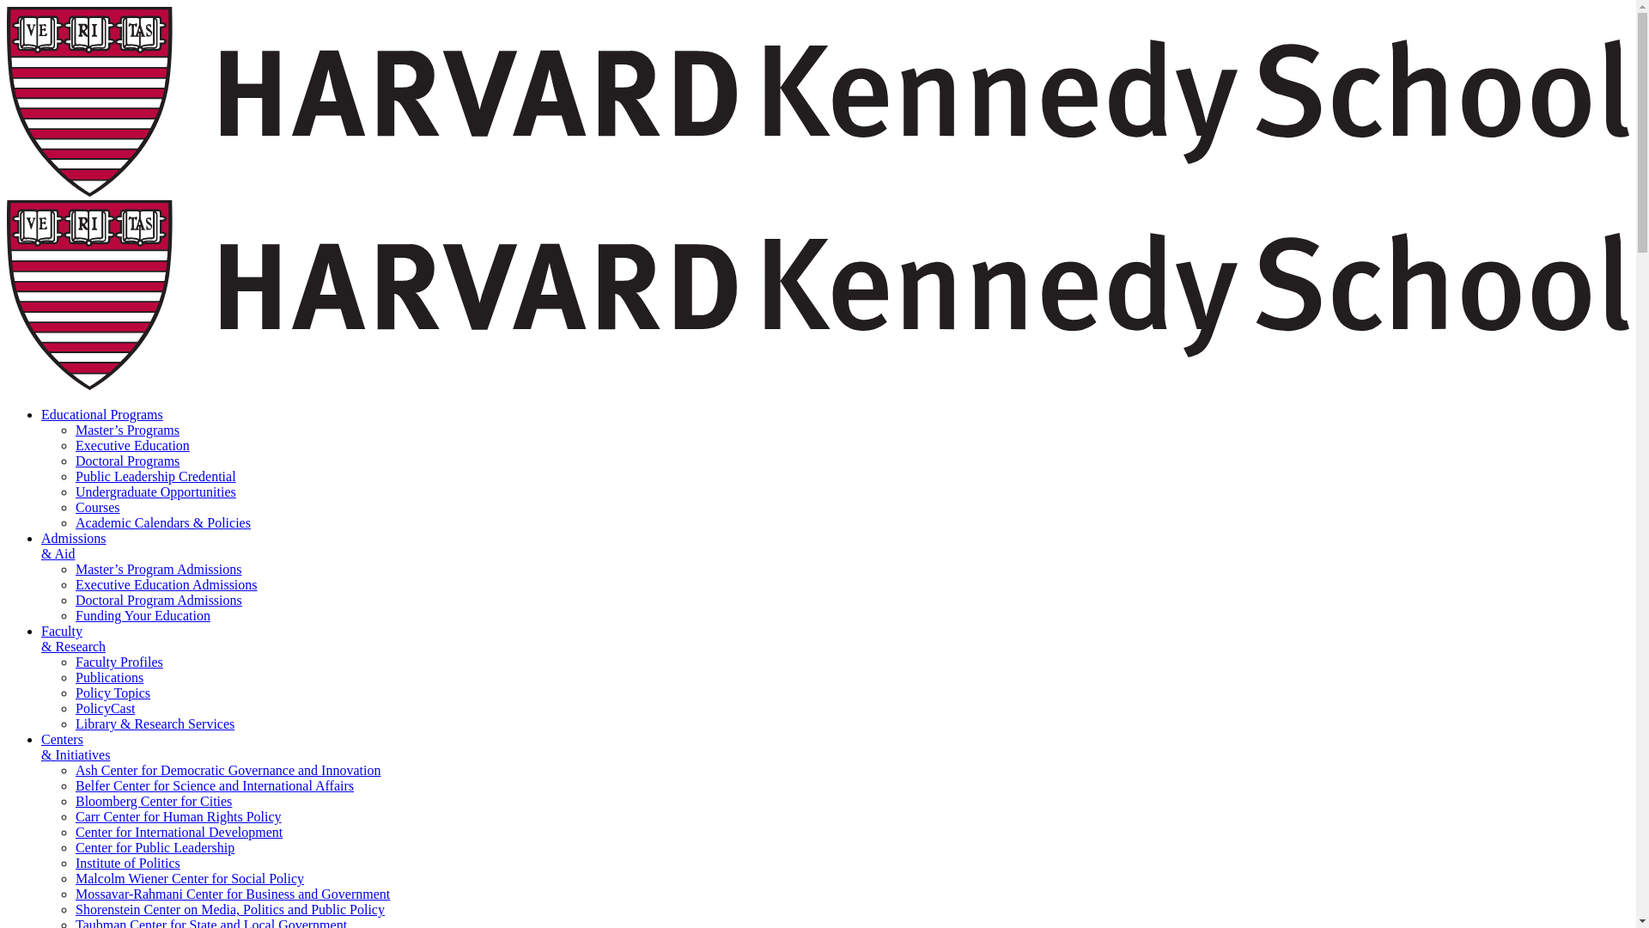  I want to click on Executive Education Admissions, so click(167, 584).